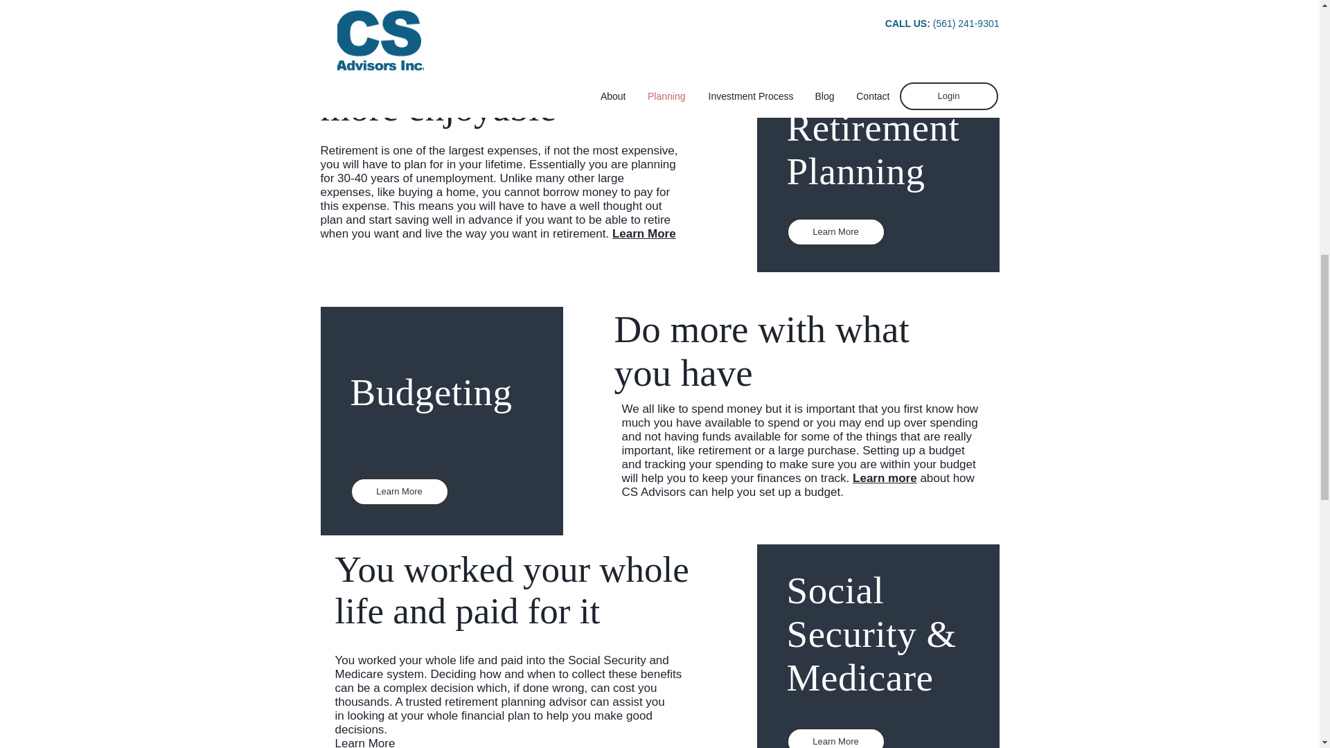 The width and height of the screenshot is (1330, 748). I want to click on Learn More, so click(400, 492).